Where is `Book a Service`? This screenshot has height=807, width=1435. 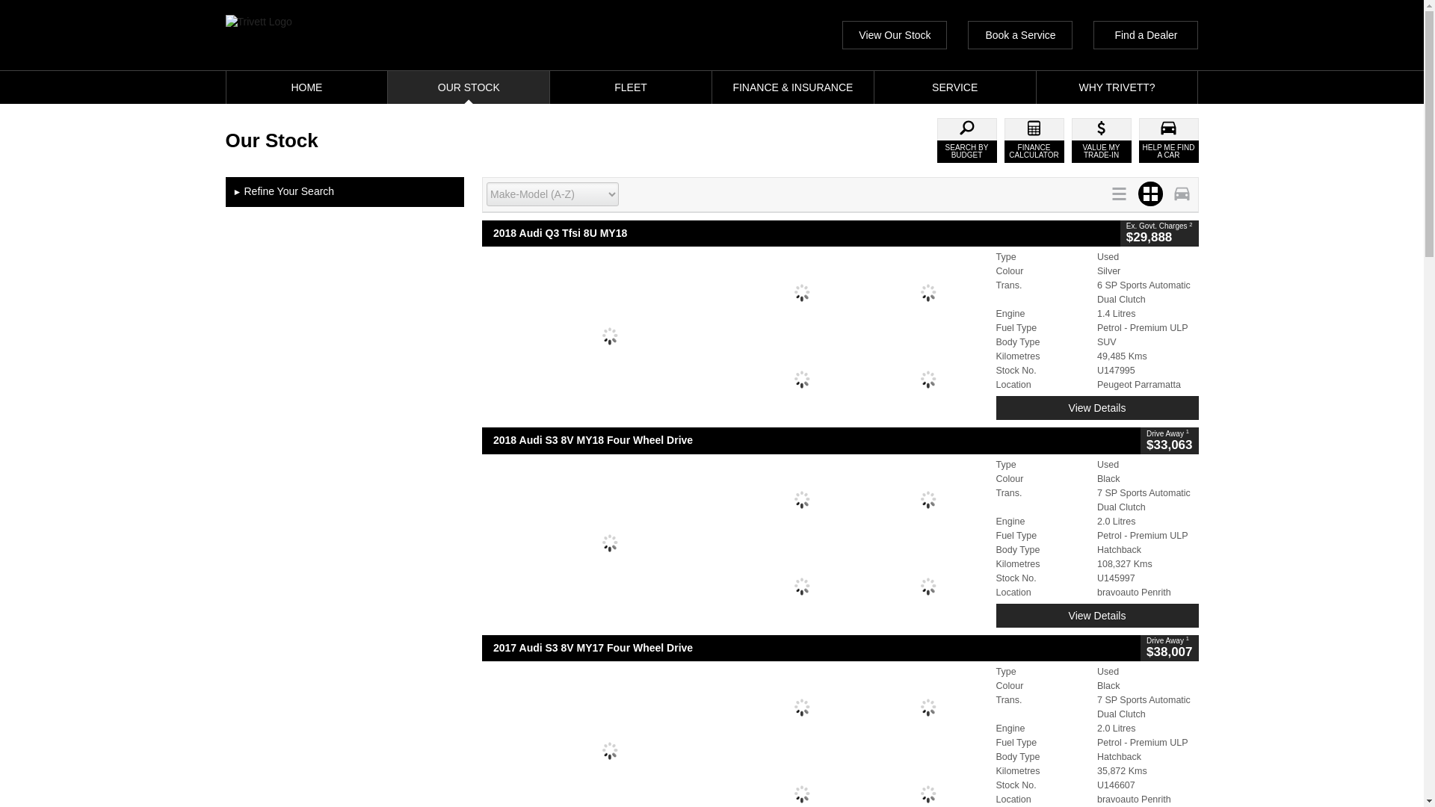
Book a Service is located at coordinates (1019, 34).